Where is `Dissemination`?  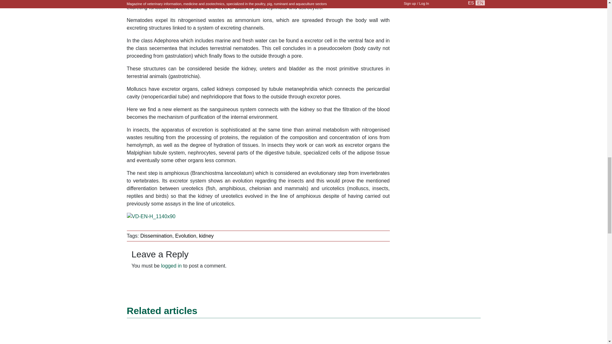
Dissemination is located at coordinates (156, 236).